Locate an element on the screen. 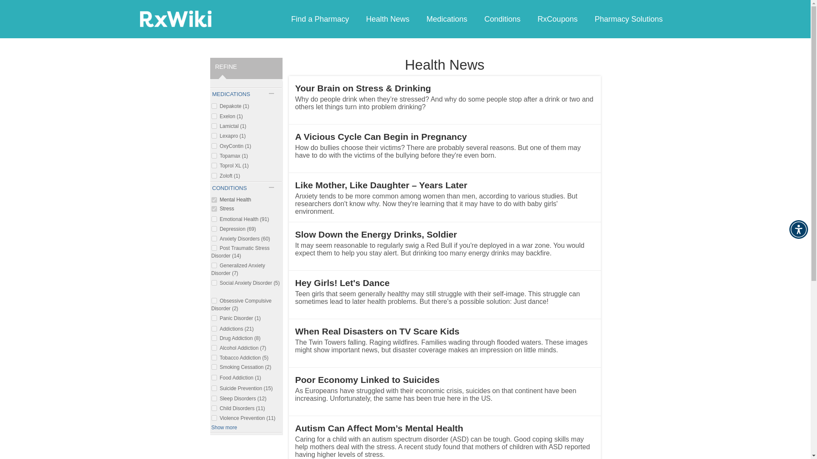 Image resolution: width=817 pixels, height=459 pixels. on is located at coordinates (214, 338).